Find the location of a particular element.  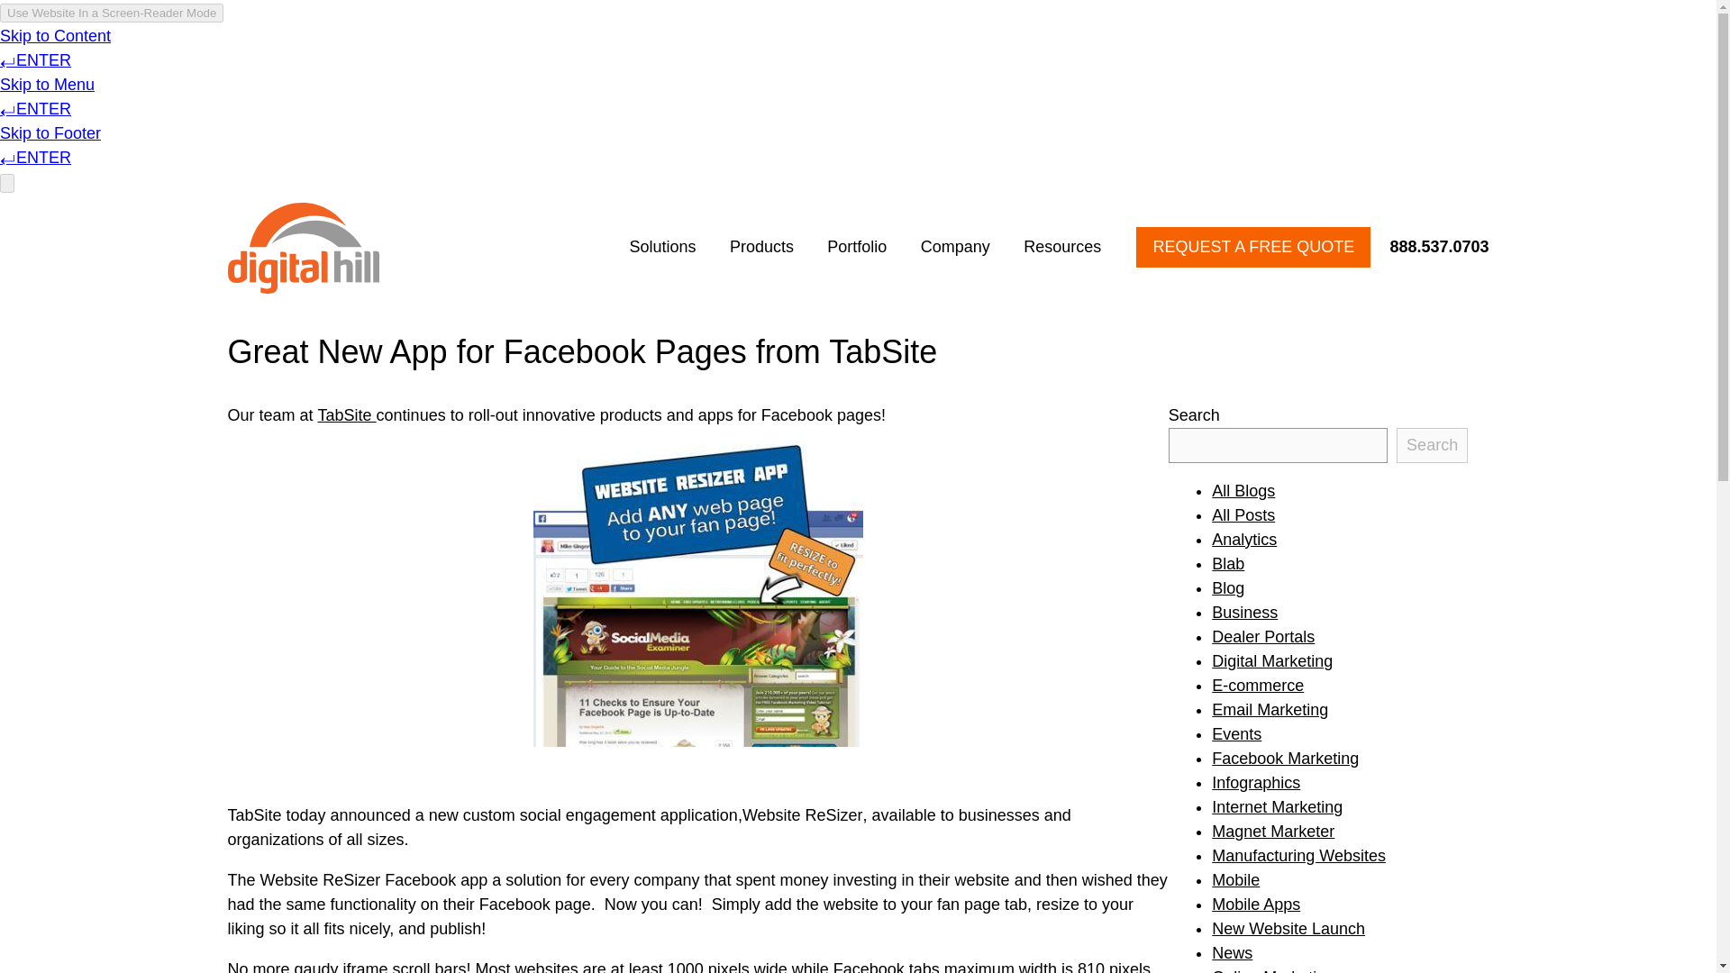

Manufacturing Websites is located at coordinates (1298, 856).